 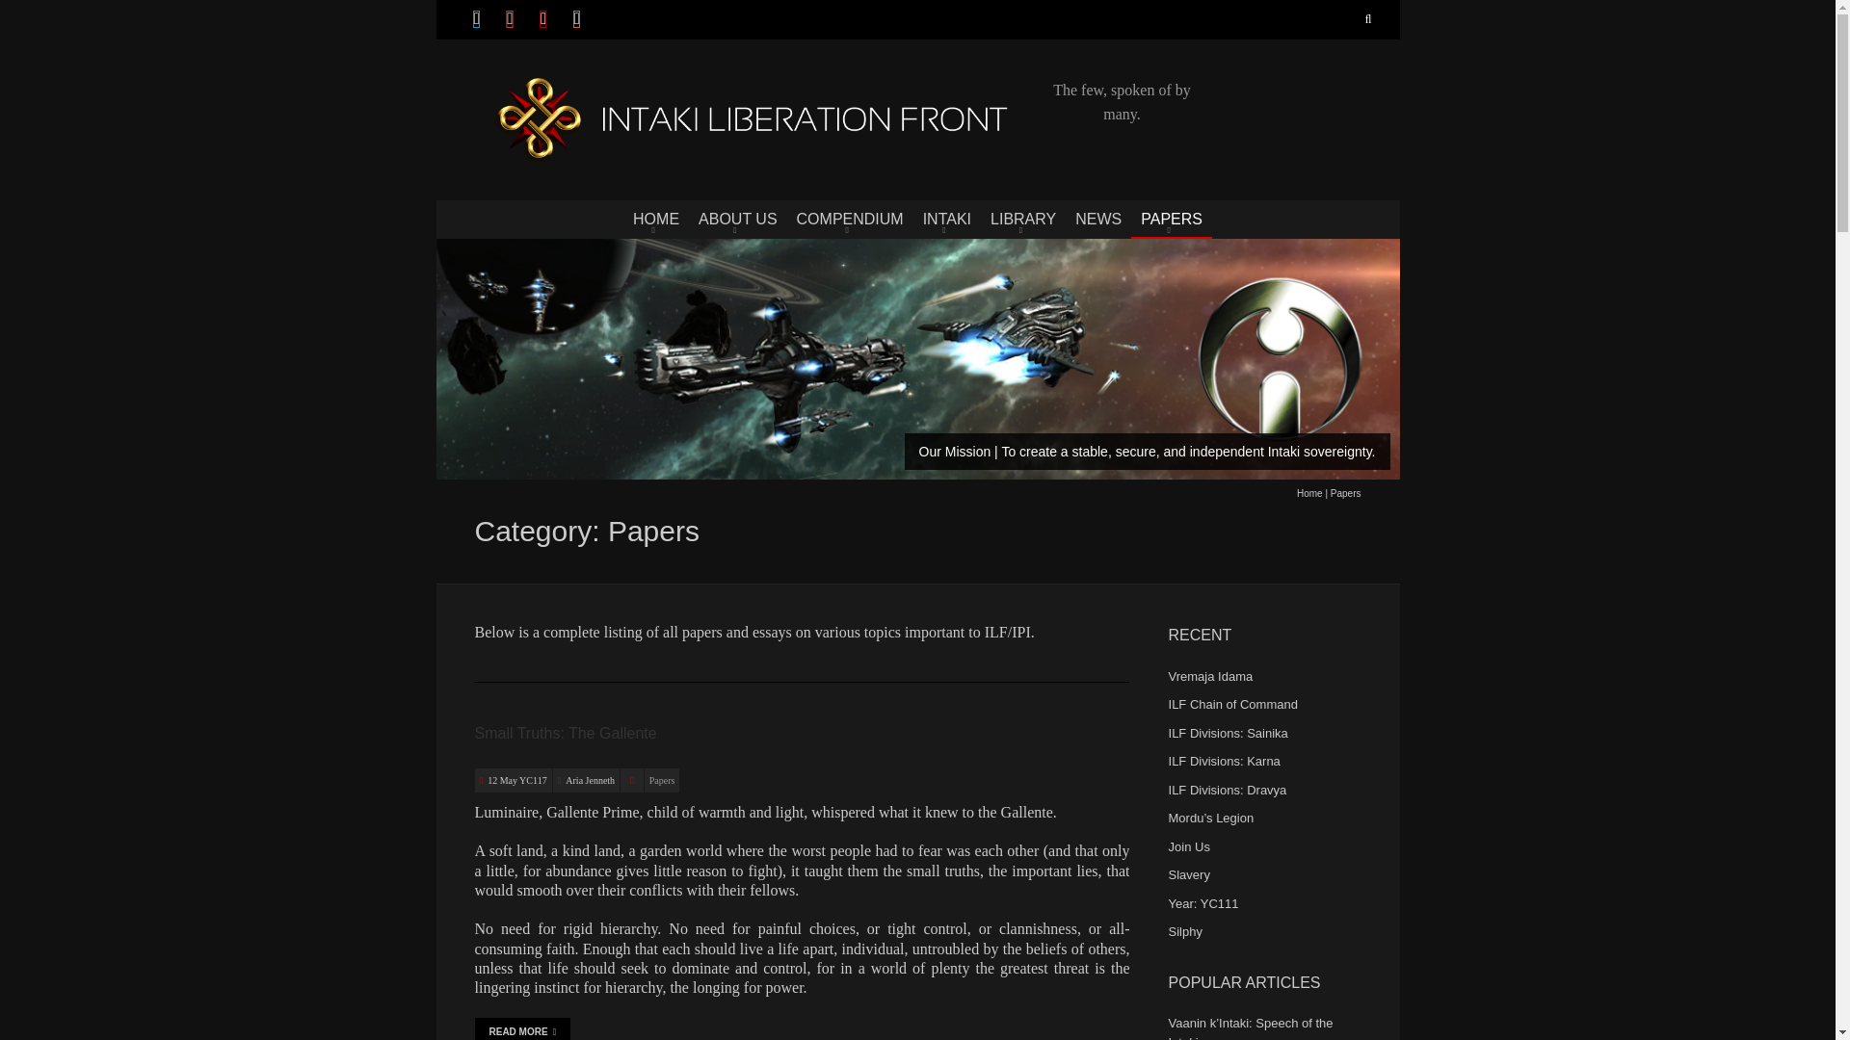 I want to click on Small Truths: The Gallente, so click(x=565, y=733).